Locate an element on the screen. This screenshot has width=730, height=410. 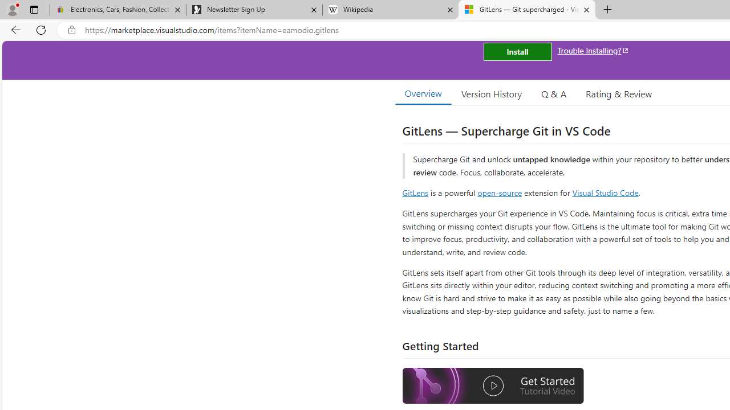
New Tab is located at coordinates (608, 10).